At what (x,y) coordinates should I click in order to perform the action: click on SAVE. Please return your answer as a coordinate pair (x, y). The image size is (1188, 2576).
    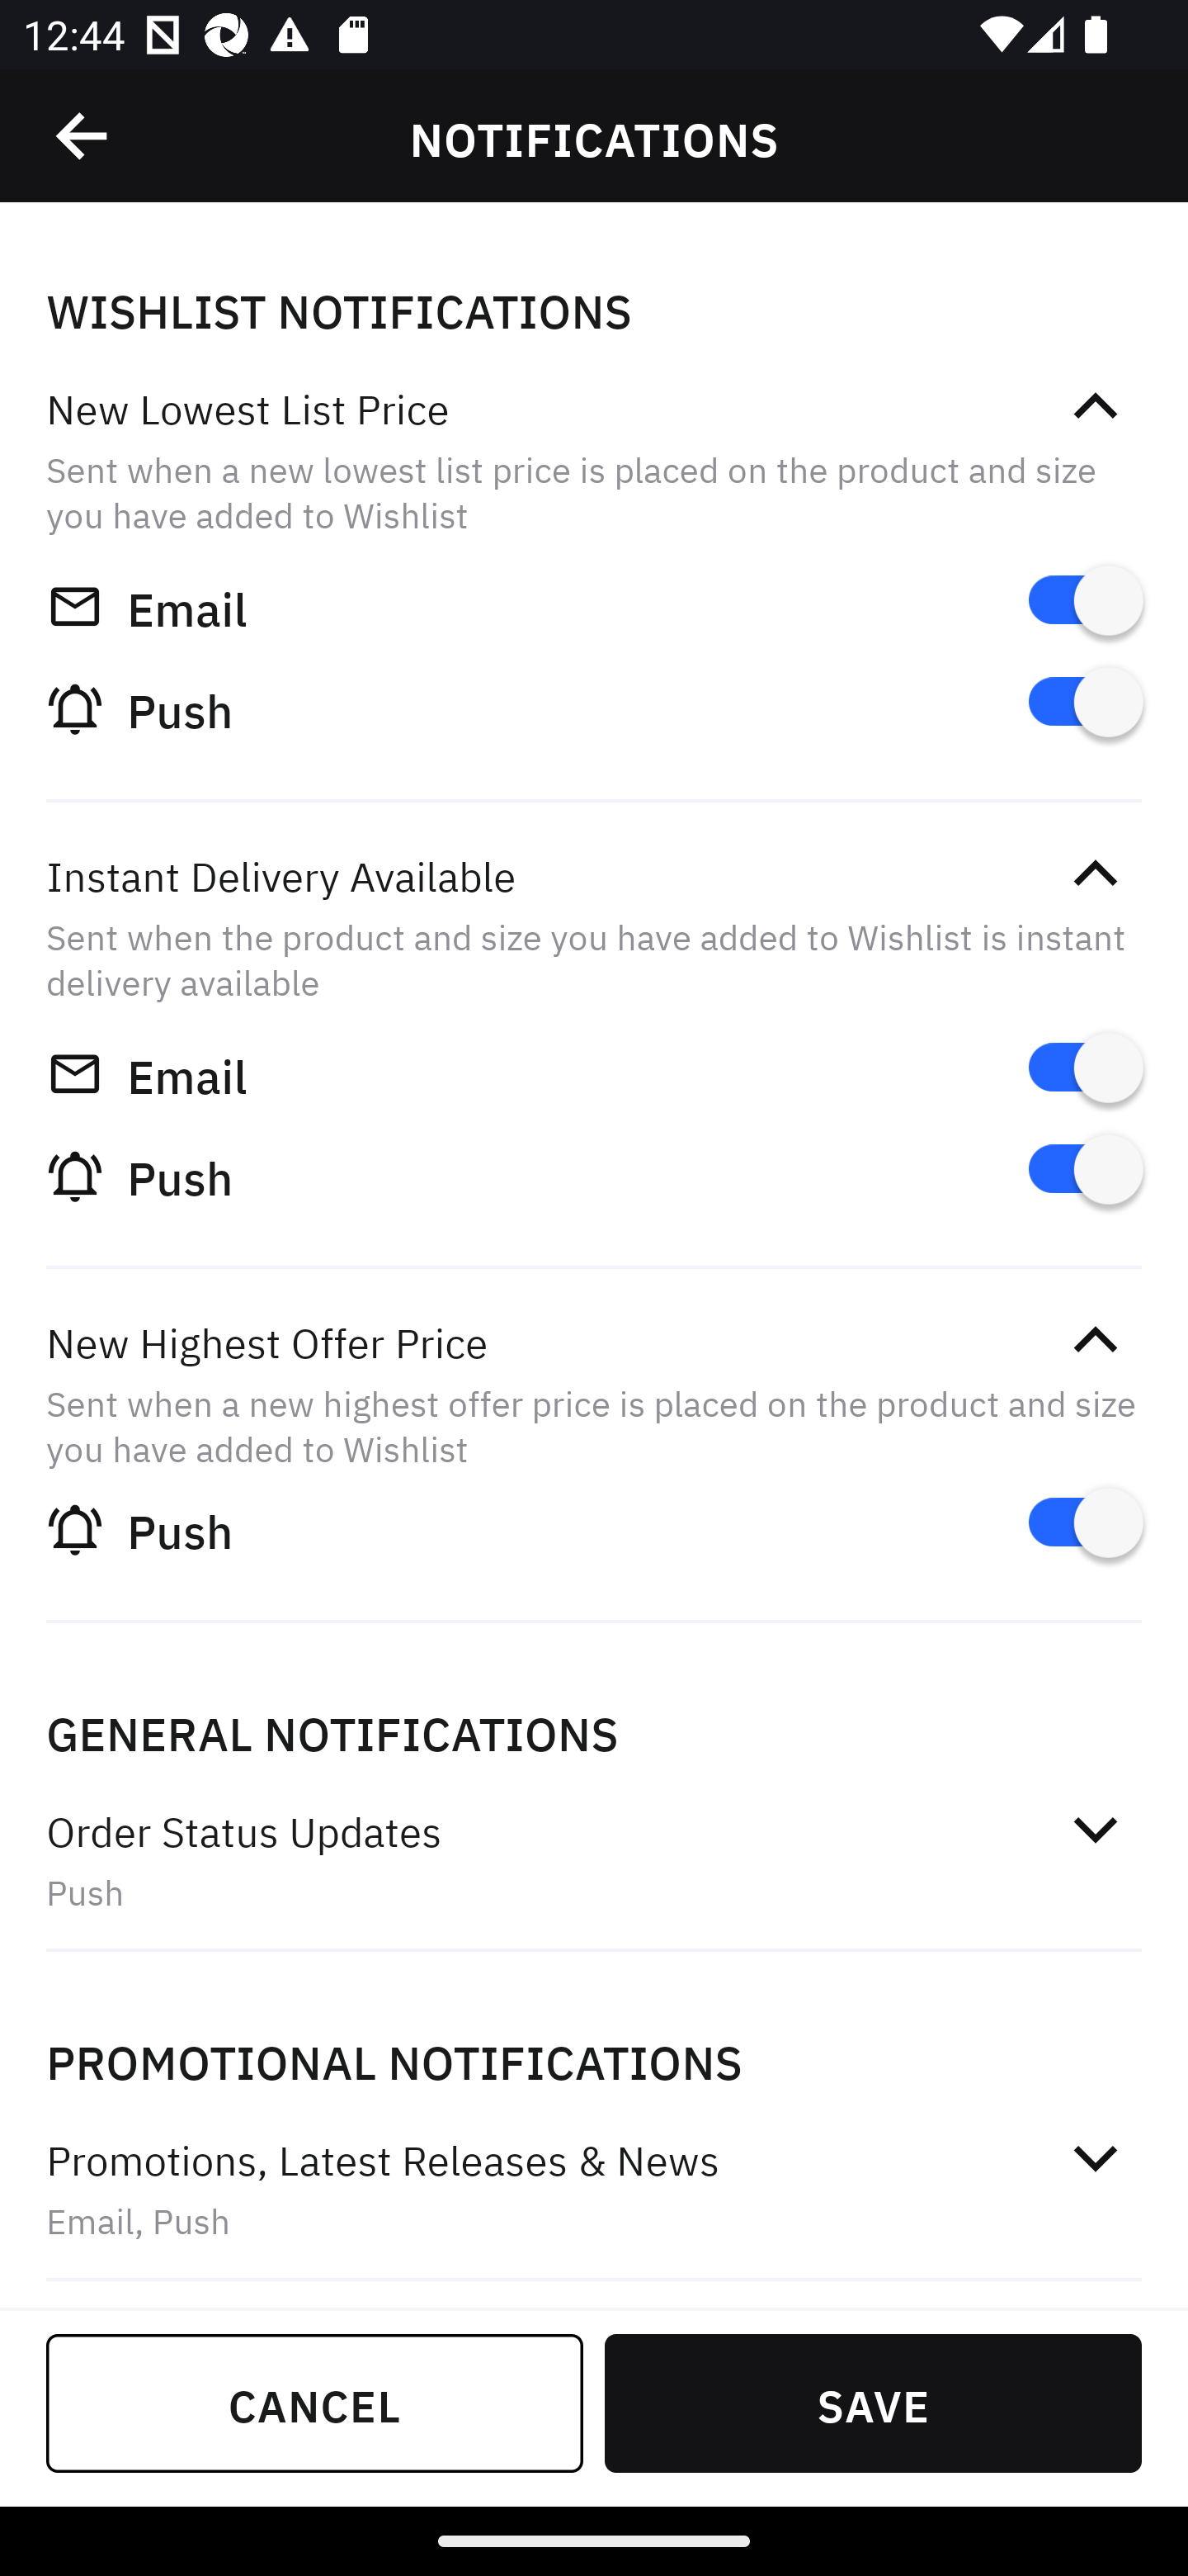
    Looking at the image, I should click on (873, 2403).